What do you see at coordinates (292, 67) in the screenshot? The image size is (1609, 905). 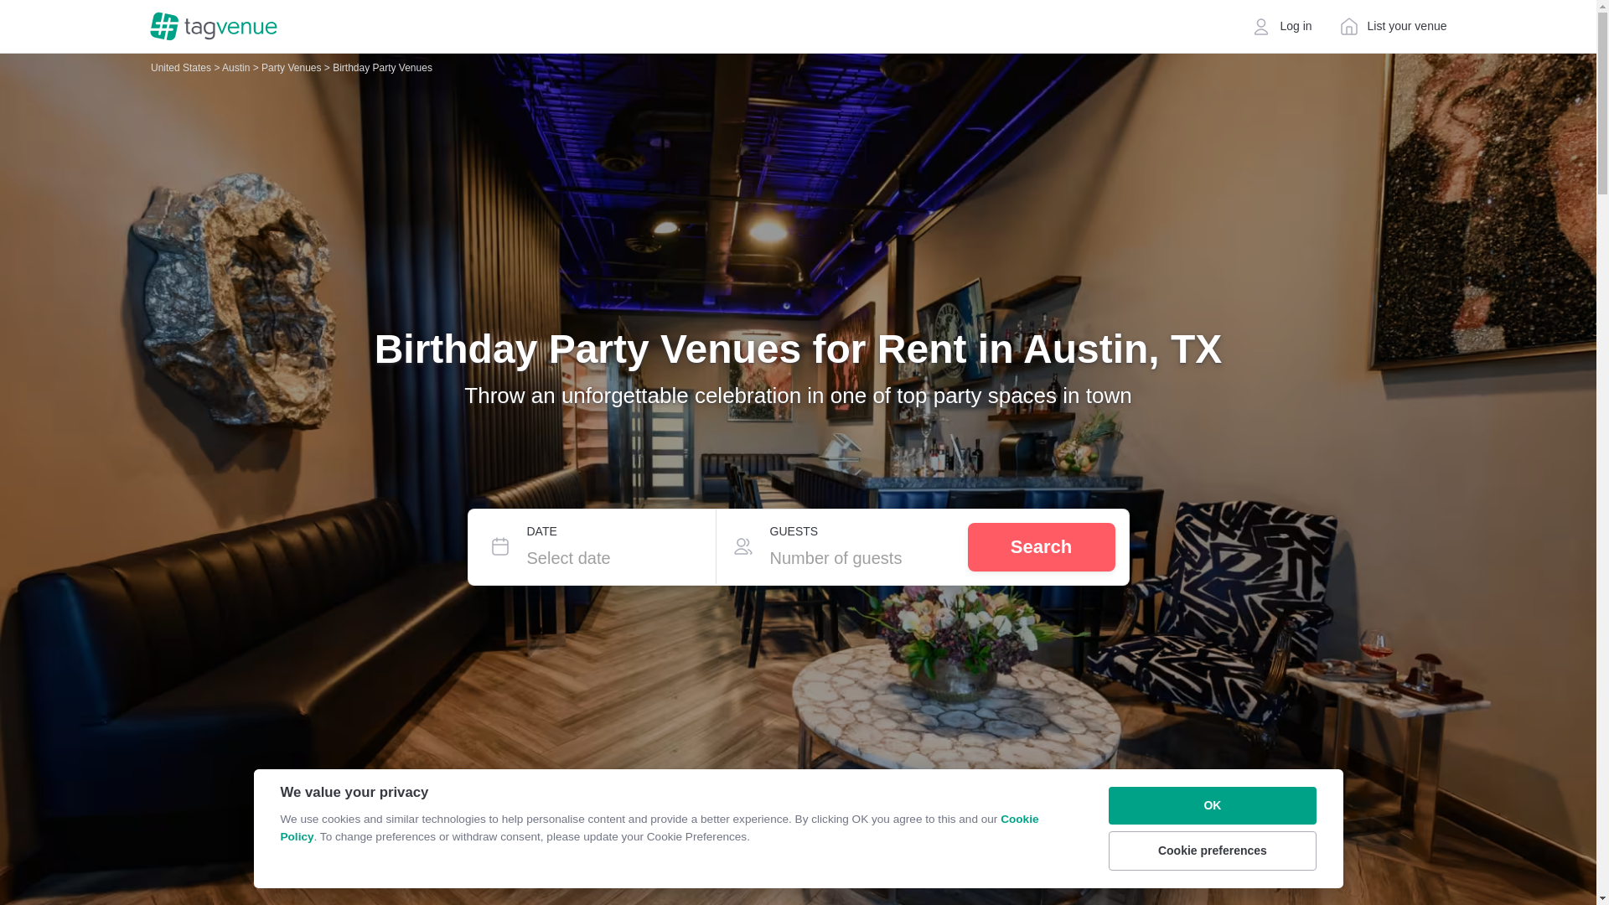 I see `Party Venues` at bounding box center [292, 67].